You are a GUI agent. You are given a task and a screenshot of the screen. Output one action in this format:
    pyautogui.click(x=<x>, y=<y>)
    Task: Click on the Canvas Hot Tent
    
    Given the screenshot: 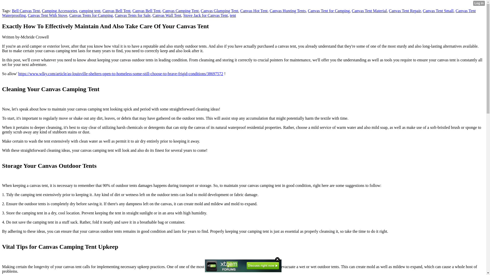 What is the action you would take?
    pyautogui.click(x=254, y=11)
    